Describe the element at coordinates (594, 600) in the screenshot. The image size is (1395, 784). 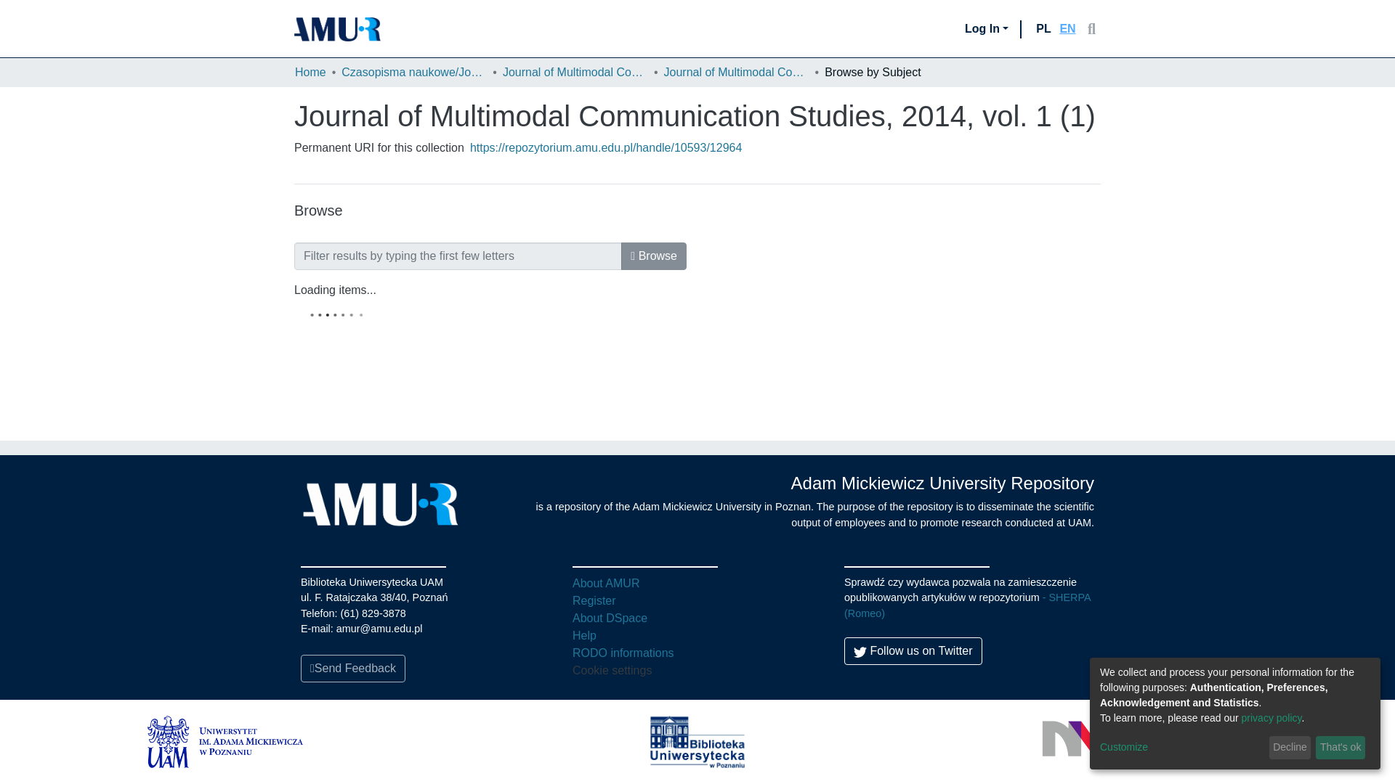
I see `Register` at that location.